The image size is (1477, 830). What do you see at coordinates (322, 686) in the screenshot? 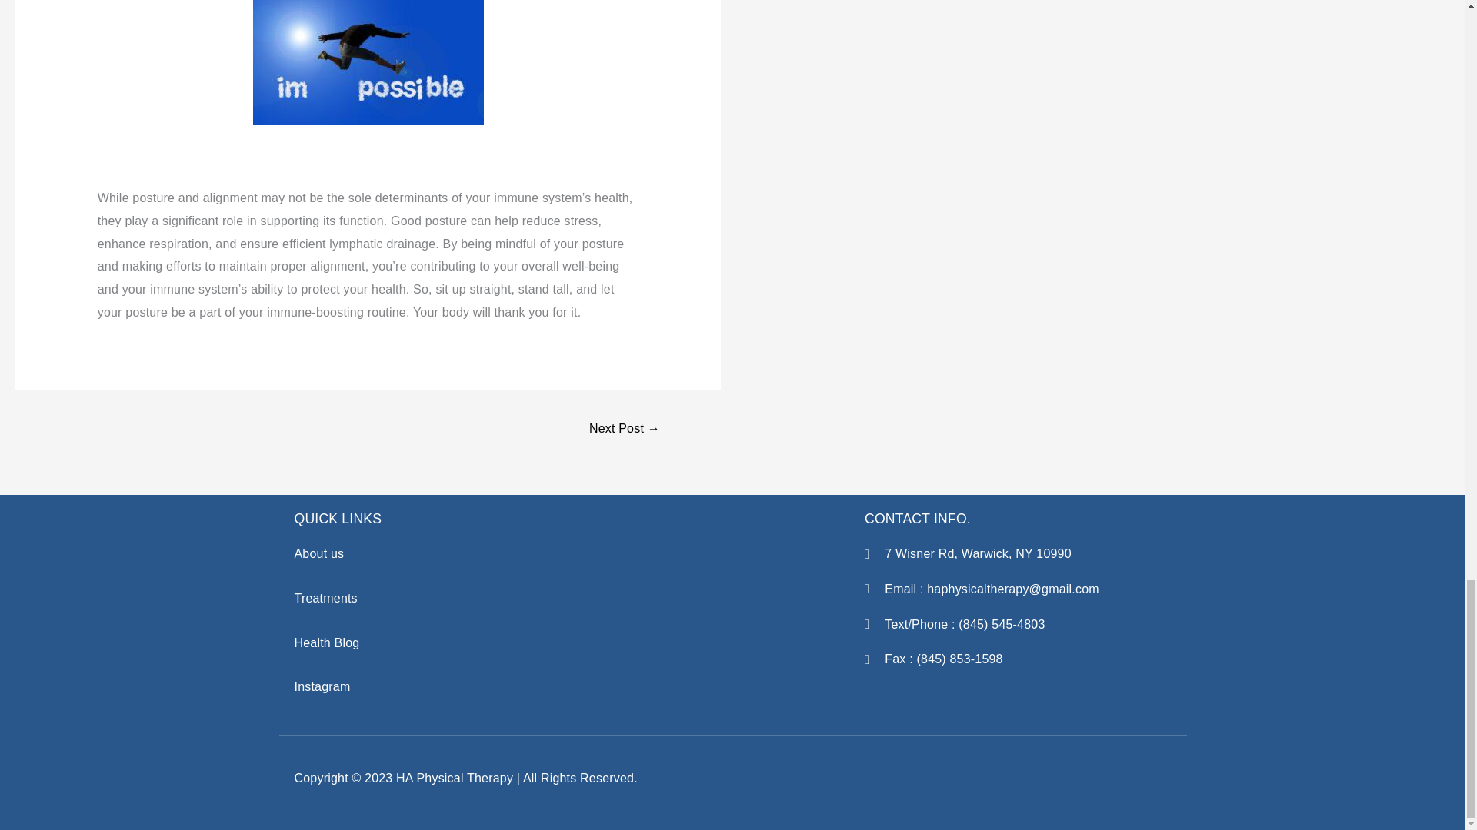
I see `Instagram` at bounding box center [322, 686].